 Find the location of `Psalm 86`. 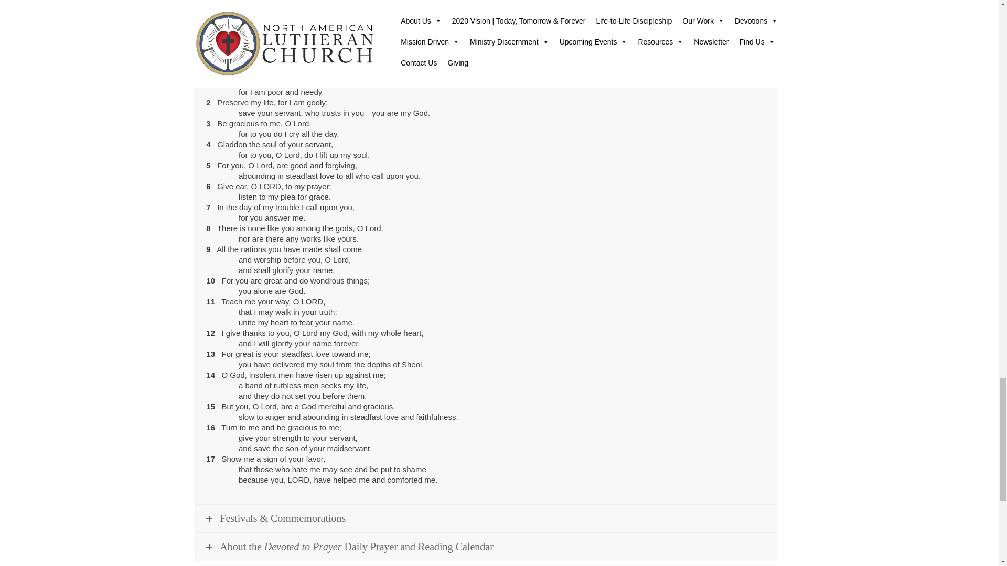

Psalm 86 is located at coordinates (267, 44).